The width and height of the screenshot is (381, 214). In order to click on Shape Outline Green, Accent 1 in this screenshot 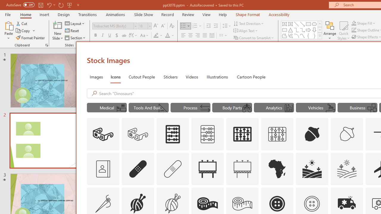, I will do `click(354, 30)`.